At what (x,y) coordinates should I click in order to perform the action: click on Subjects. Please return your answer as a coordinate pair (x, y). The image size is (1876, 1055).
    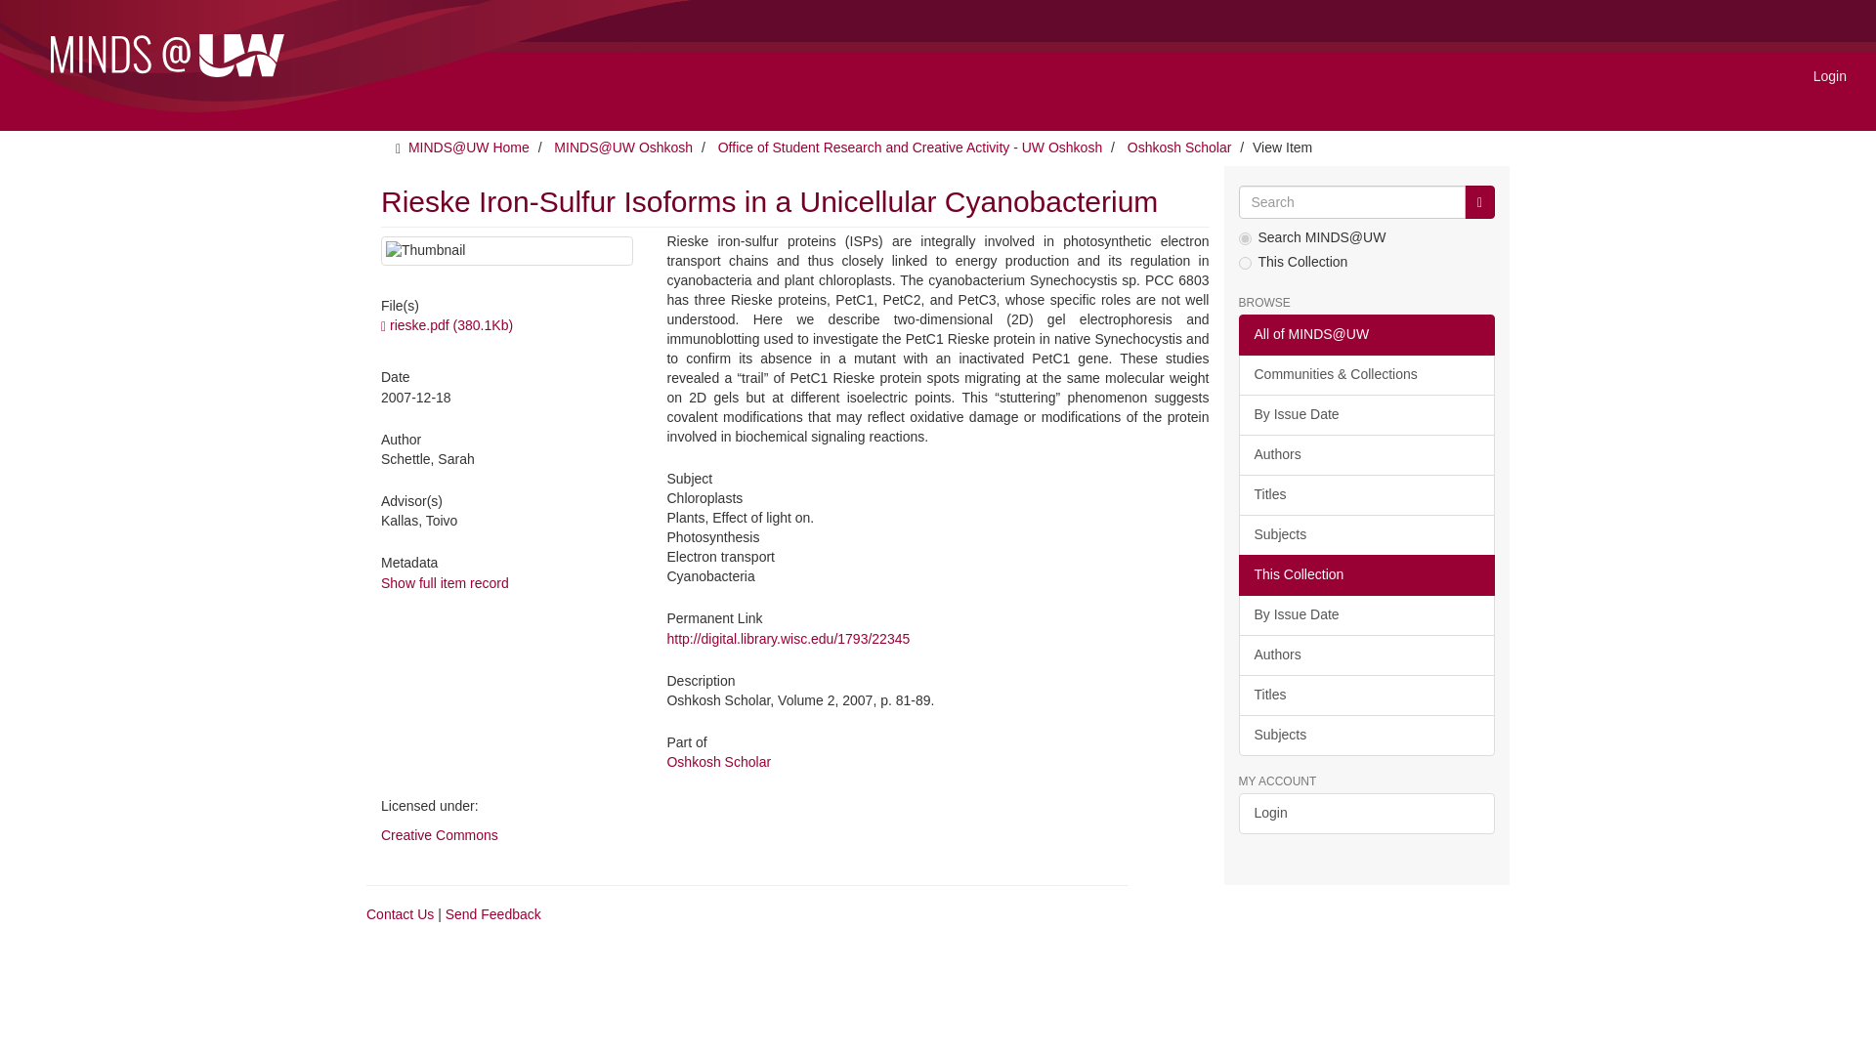
    Looking at the image, I should click on (1366, 535).